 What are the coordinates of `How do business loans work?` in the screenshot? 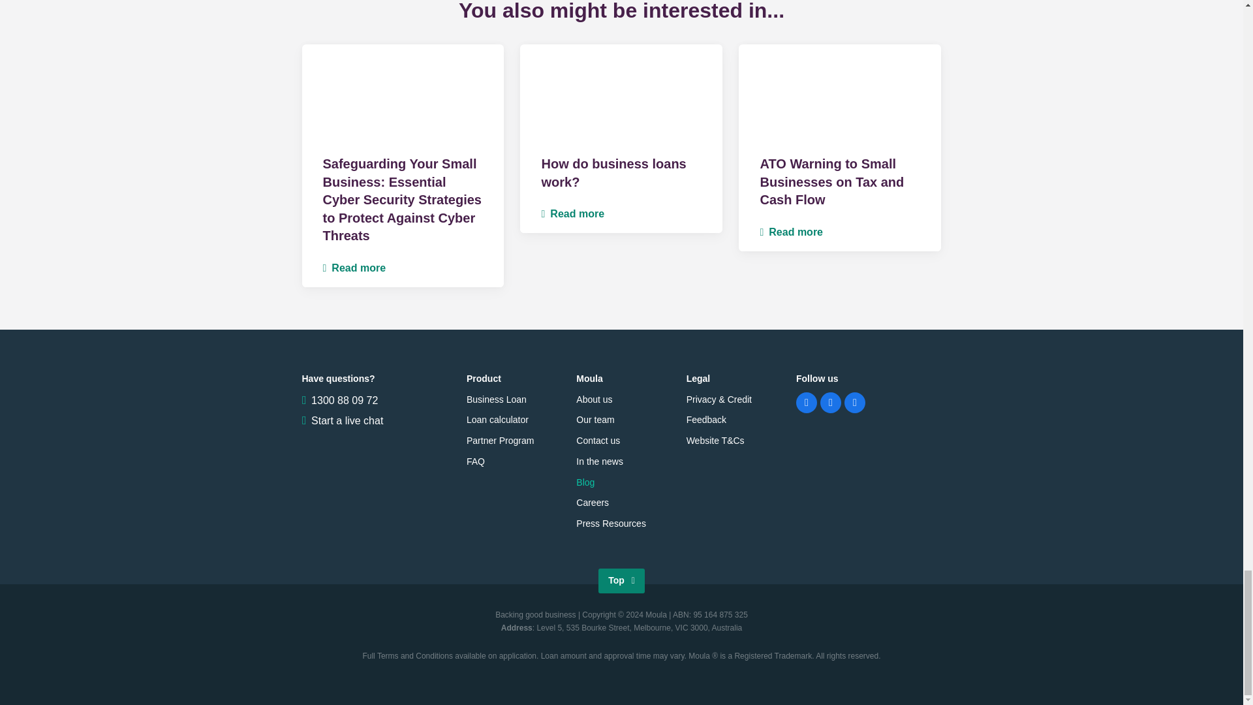 It's located at (613, 172).